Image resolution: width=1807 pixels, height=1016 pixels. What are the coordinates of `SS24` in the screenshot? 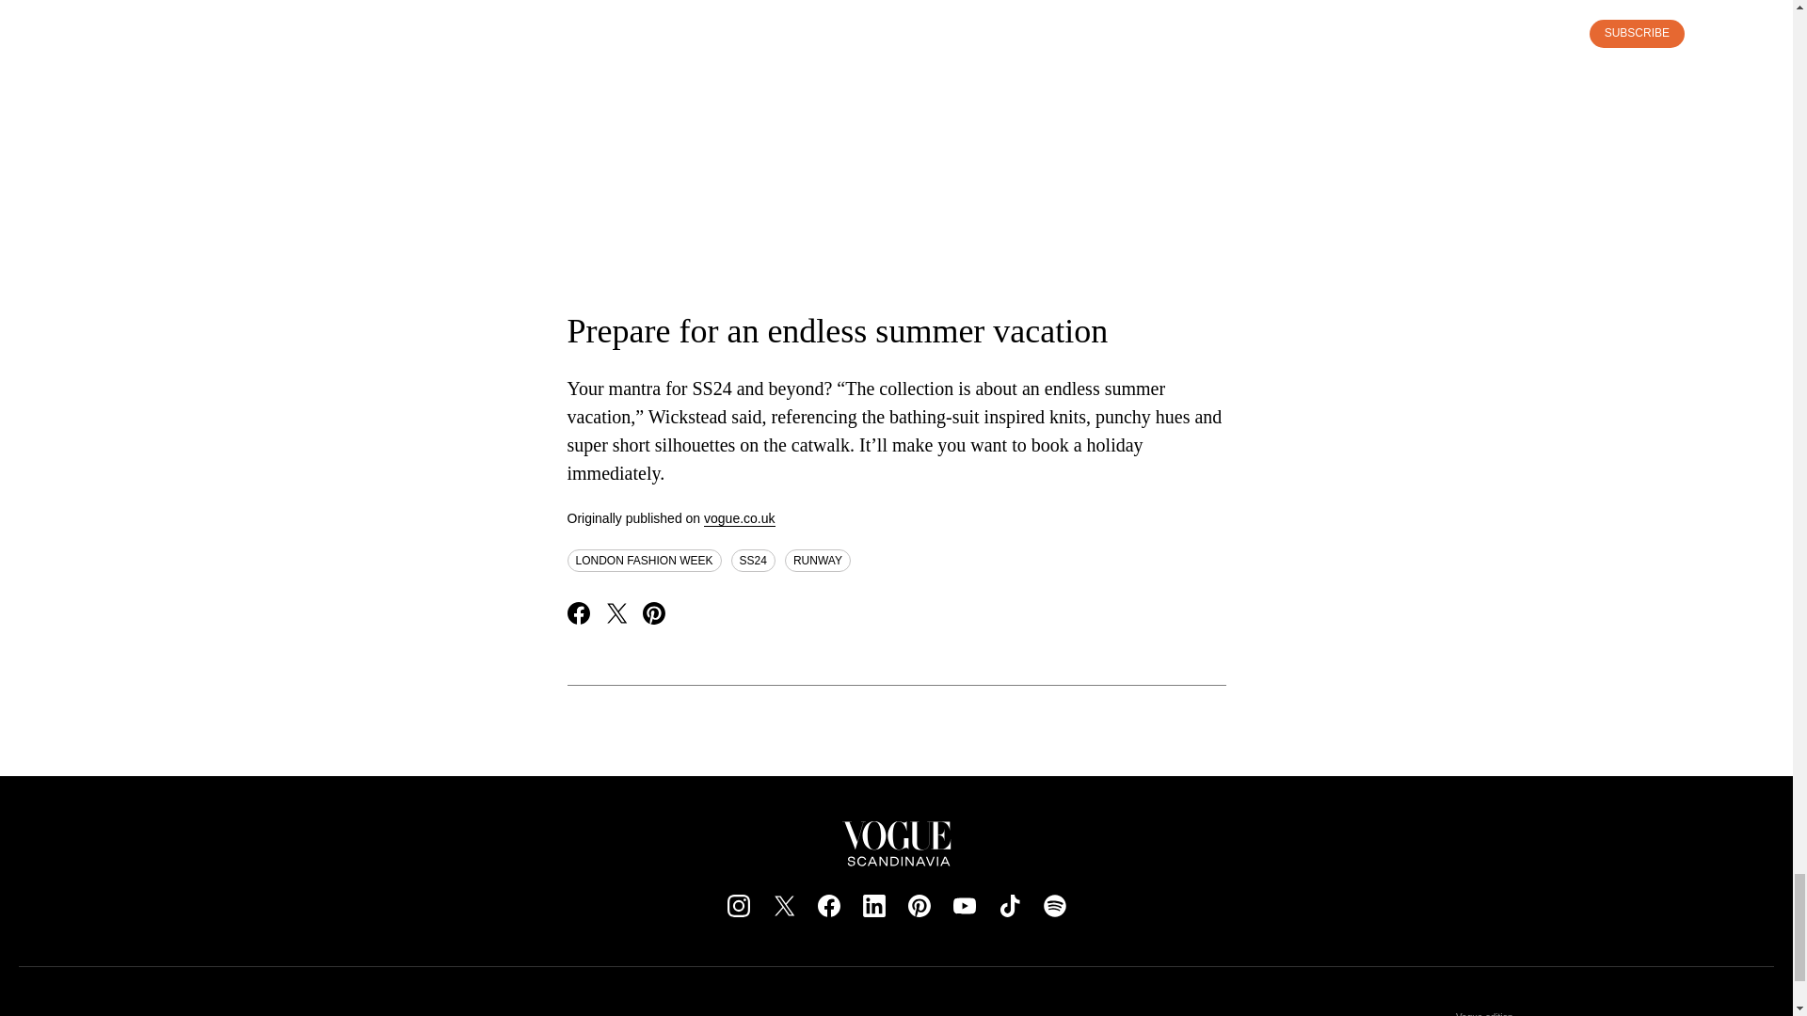 It's located at (753, 561).